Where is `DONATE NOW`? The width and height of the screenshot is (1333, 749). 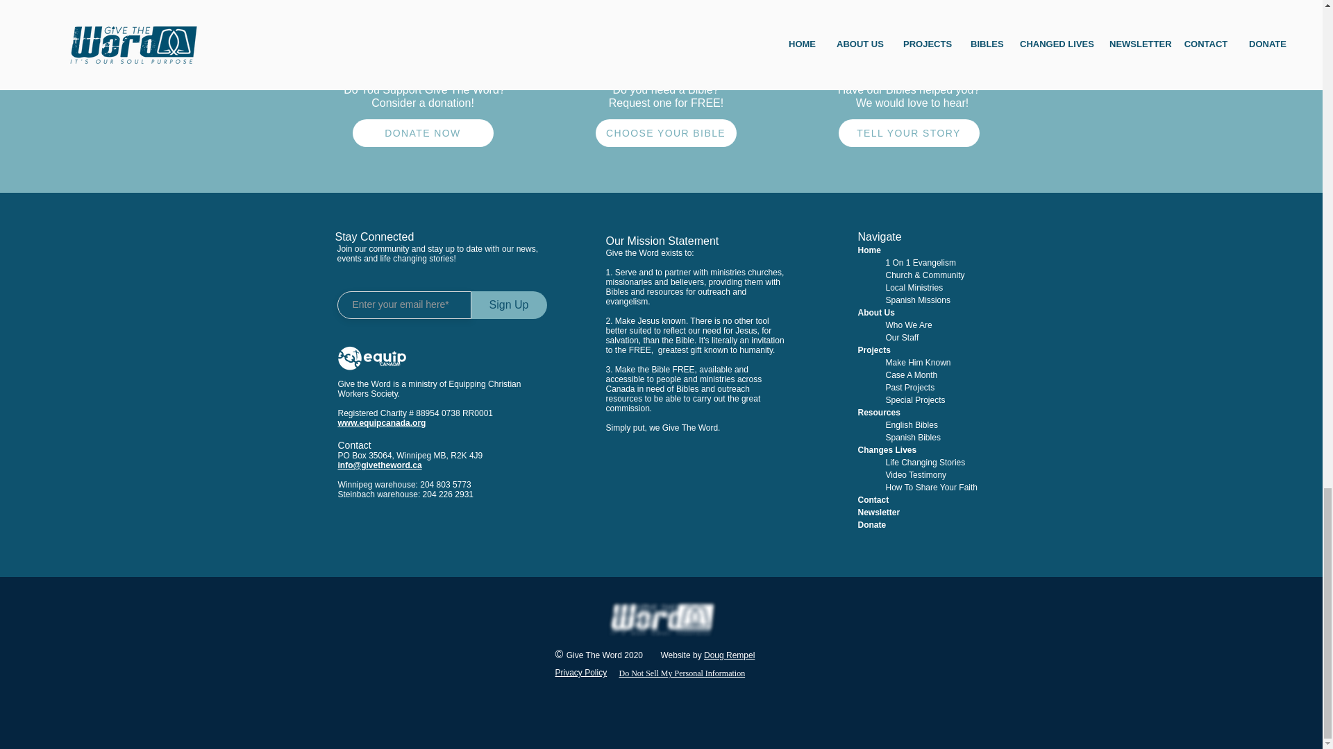 DONATE NOW is located at coordinates (423, 132).